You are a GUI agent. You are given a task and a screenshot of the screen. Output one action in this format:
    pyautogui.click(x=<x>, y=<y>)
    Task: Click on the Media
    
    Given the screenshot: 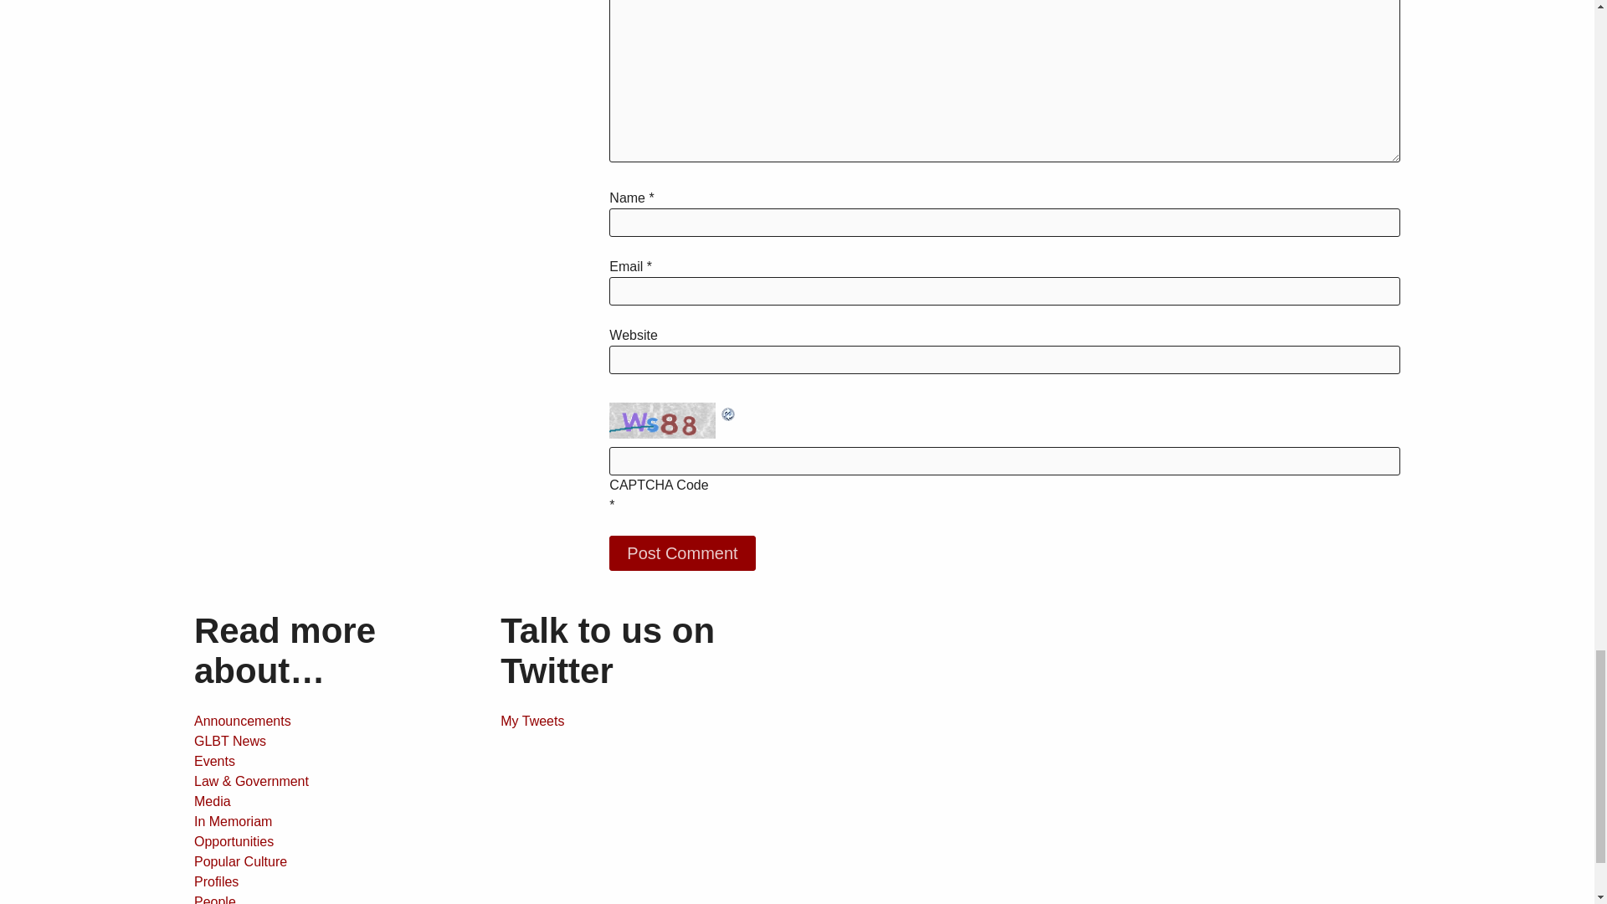 What is the action you would take?
    pyautogui.click(x=213, y=801)
    